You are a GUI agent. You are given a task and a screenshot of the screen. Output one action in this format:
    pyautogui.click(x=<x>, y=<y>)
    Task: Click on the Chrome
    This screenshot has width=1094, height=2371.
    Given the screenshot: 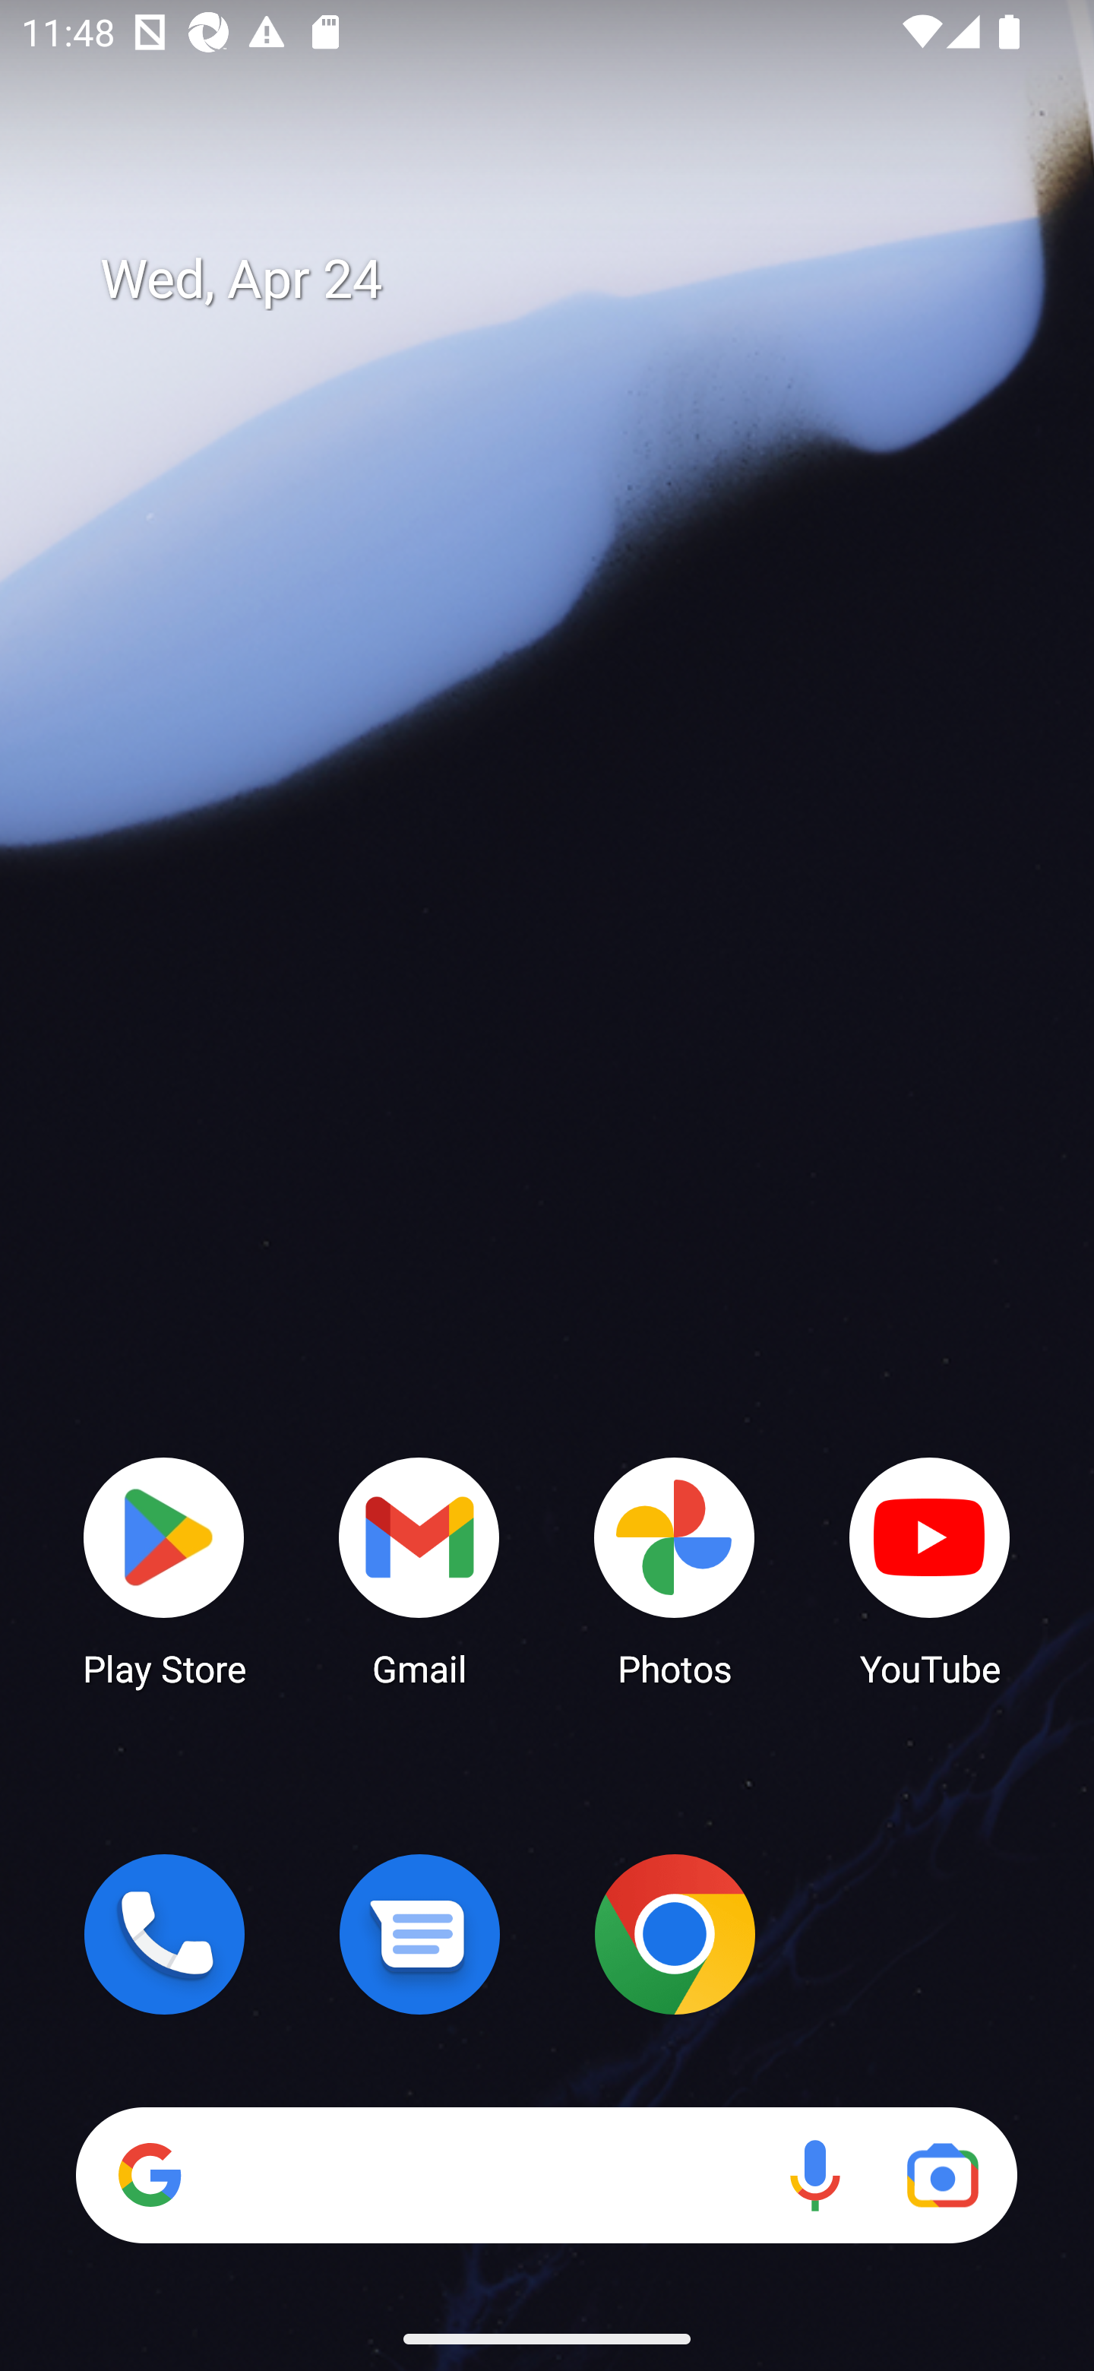 What is the action you would take?
    pyautogui.click(x=675, y=1934)
    